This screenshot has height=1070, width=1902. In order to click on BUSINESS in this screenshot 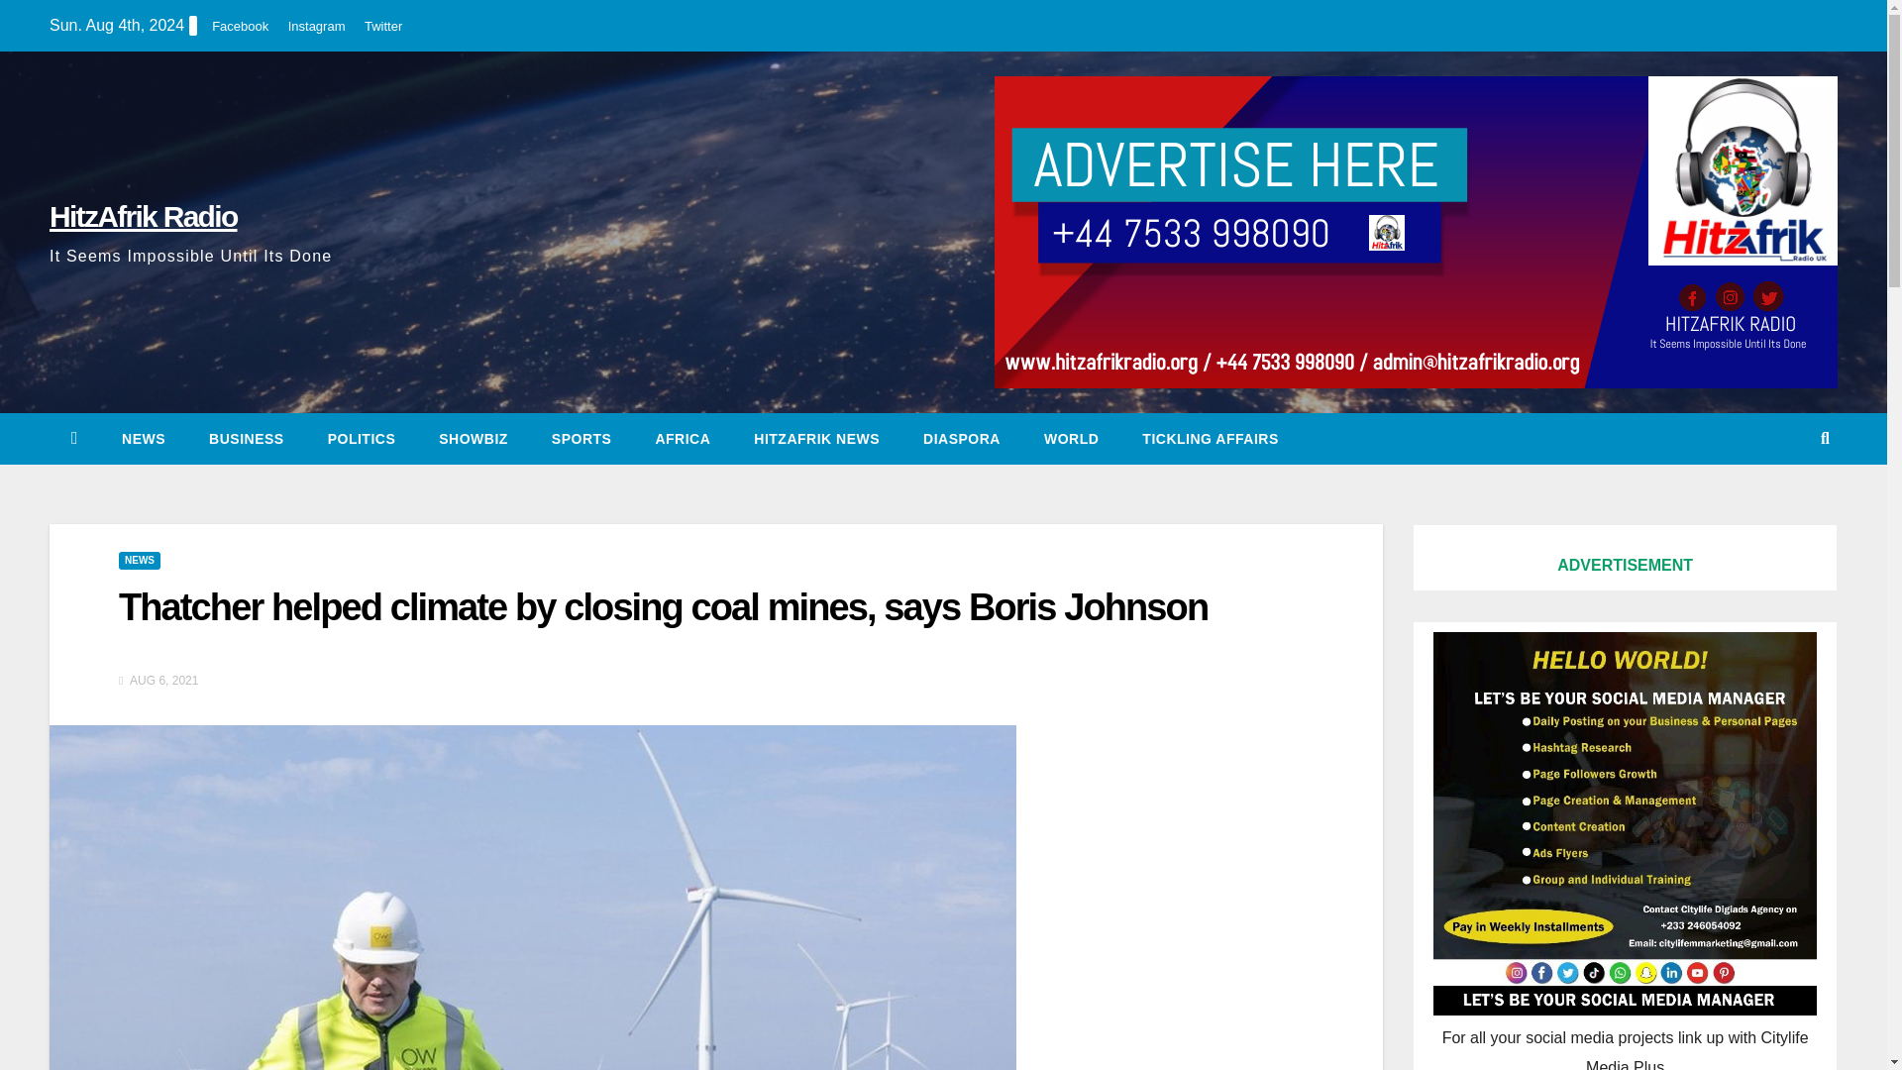, I will do `click(246, 438)`.